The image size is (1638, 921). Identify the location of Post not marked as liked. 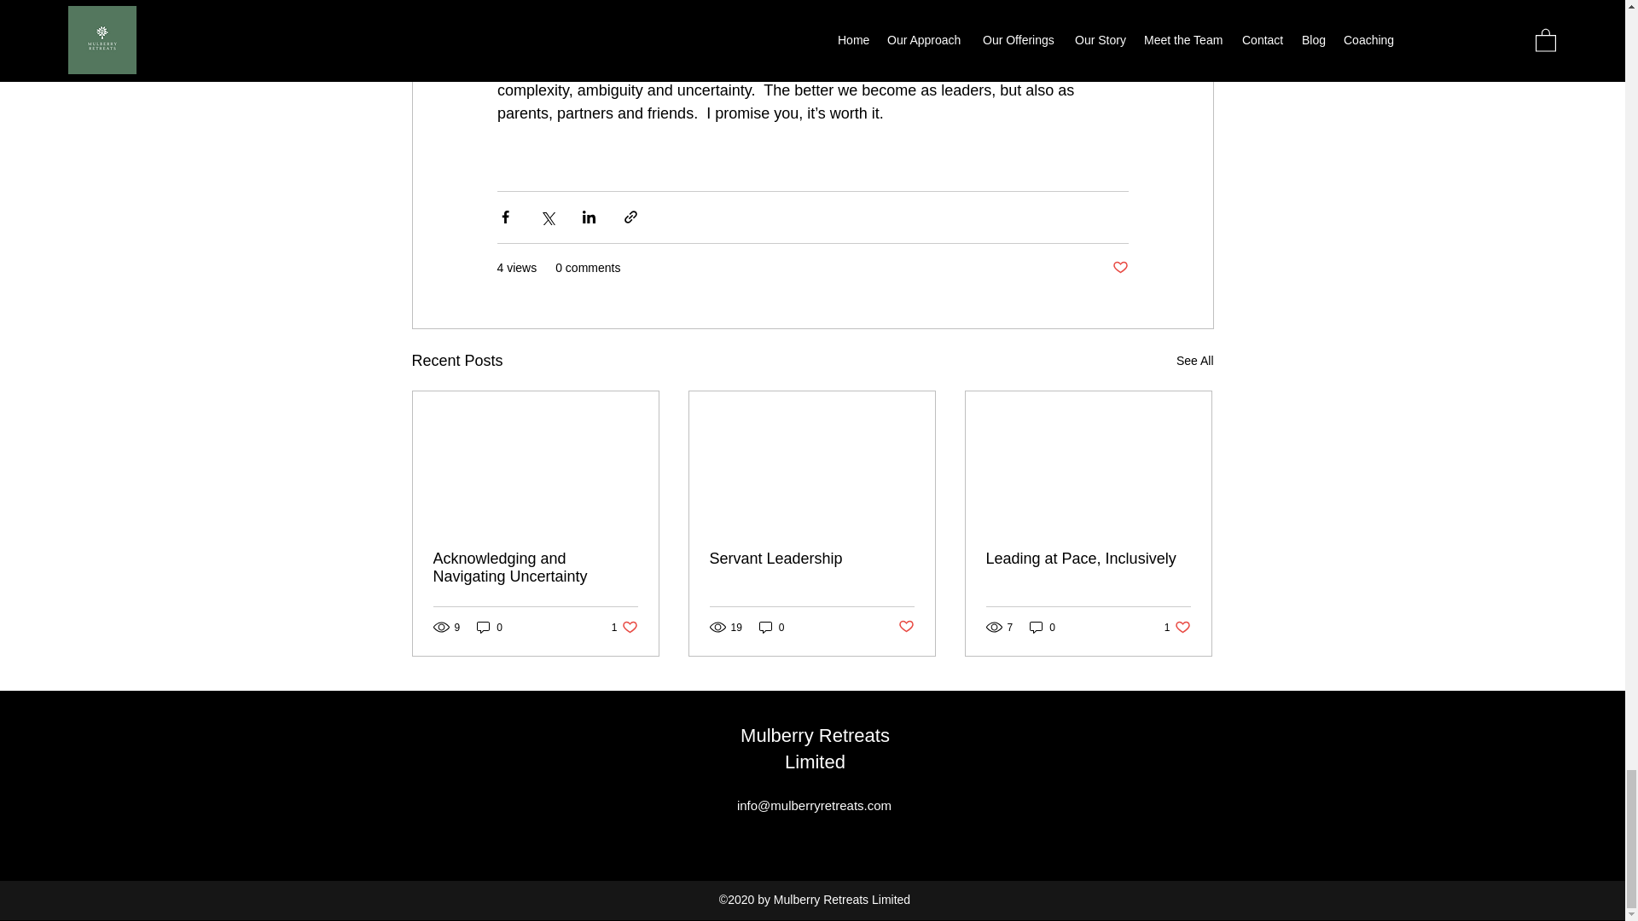
(771, 627).